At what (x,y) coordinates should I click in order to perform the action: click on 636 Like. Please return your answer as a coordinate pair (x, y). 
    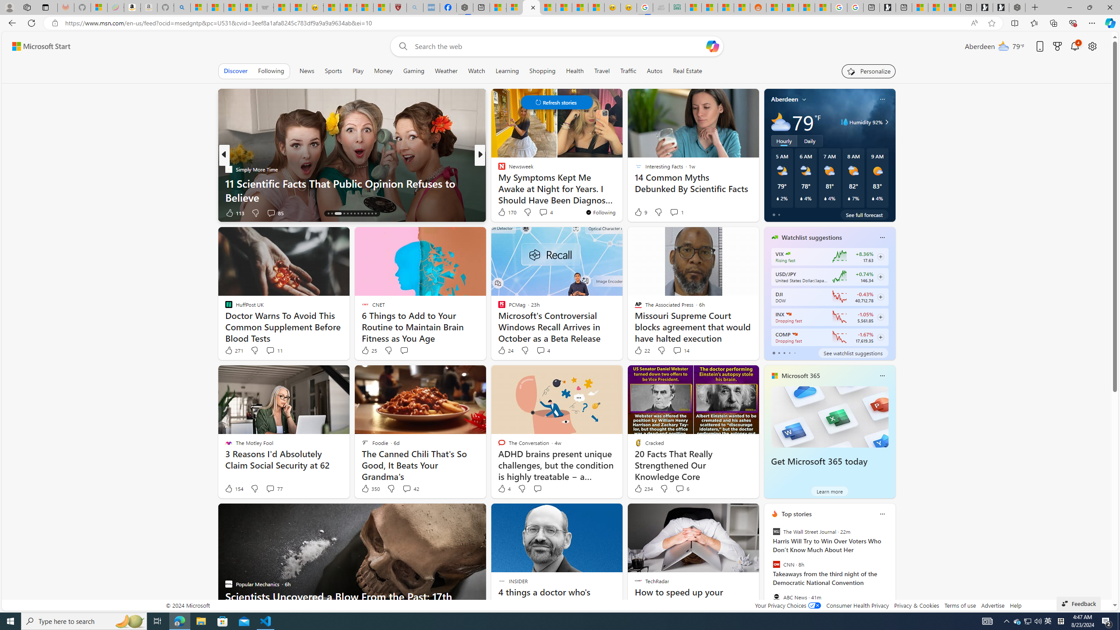
    Looking at the image, I should click on (504, 213).